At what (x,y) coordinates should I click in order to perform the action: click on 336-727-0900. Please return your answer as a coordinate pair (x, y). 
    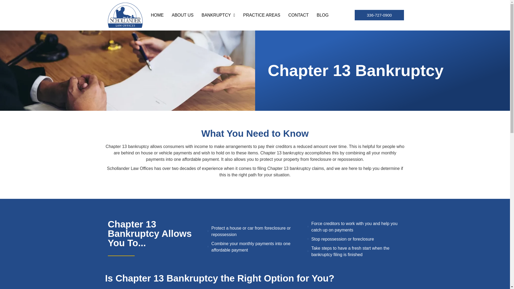
    Looking at the image, I should click on (379, 15).